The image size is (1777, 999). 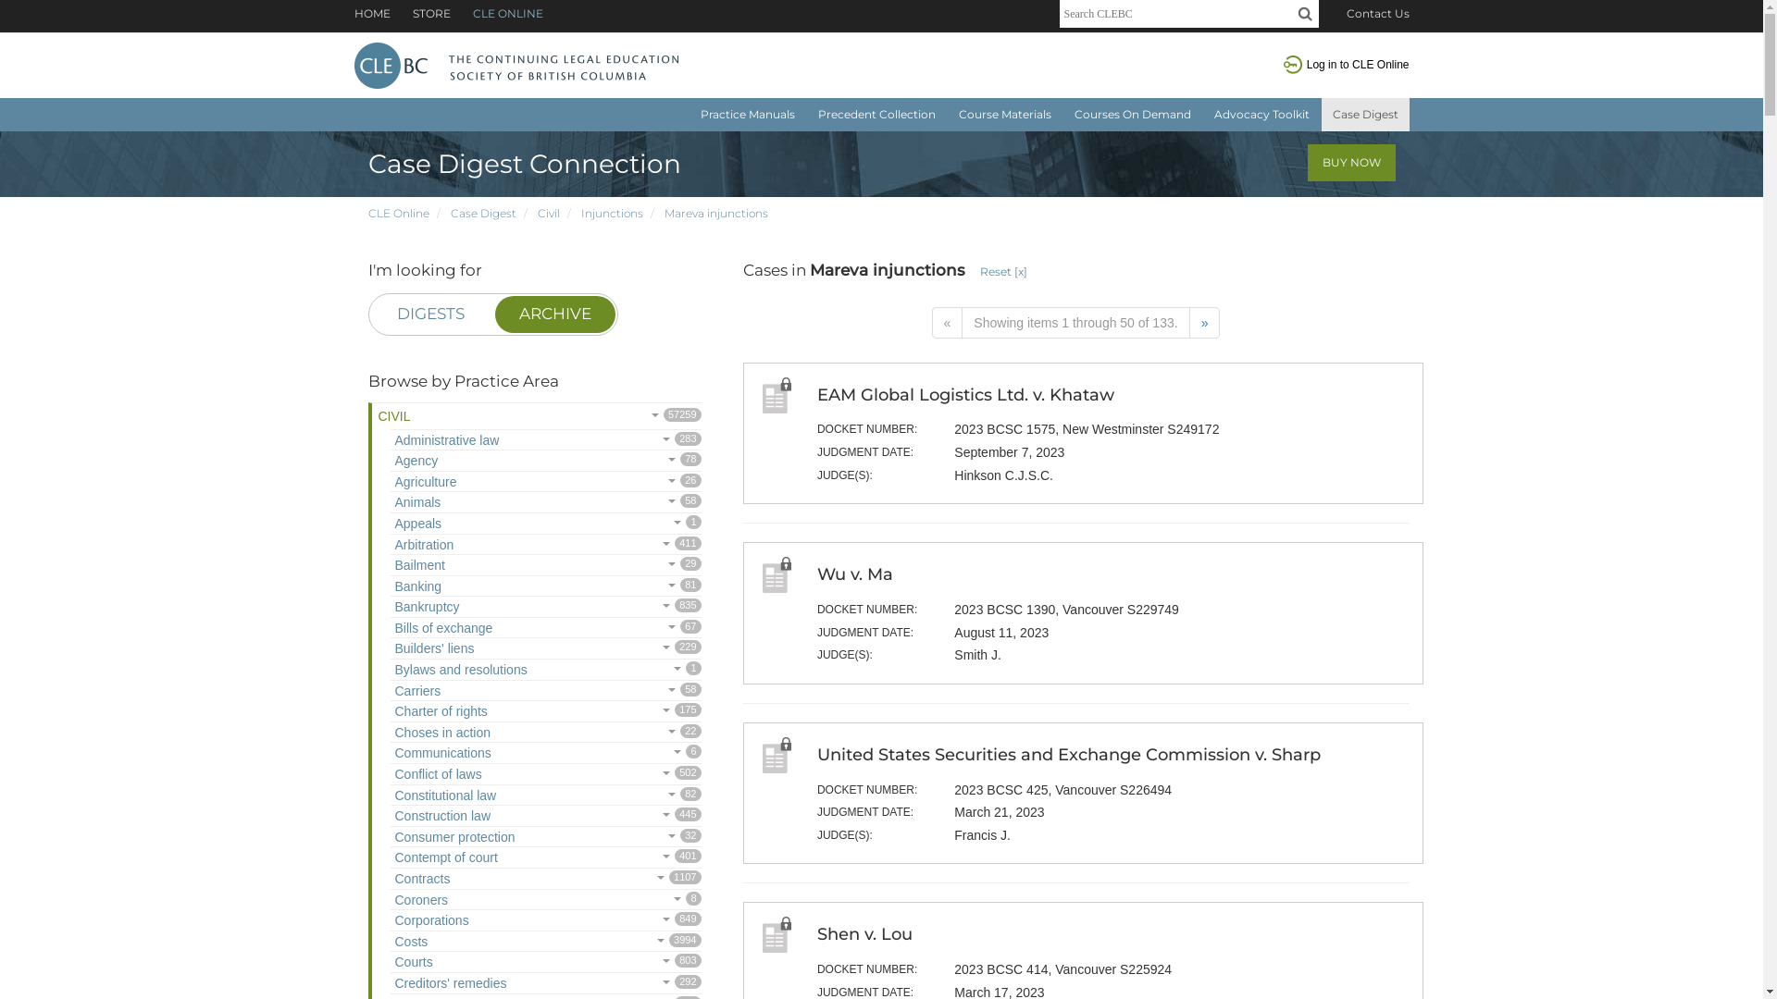 What do you see at coordinates (1366, 115) in the screenshot?
I see `Case Digest` at bounding box center [1366, 115].